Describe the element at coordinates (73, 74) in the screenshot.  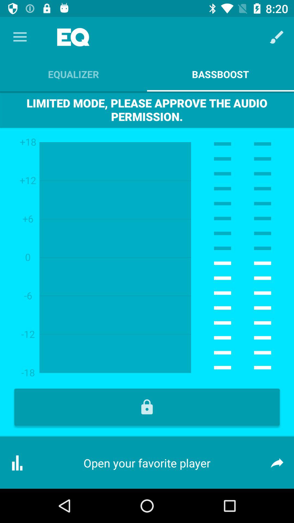
I see `tap the item next to bassboost app` at that location.